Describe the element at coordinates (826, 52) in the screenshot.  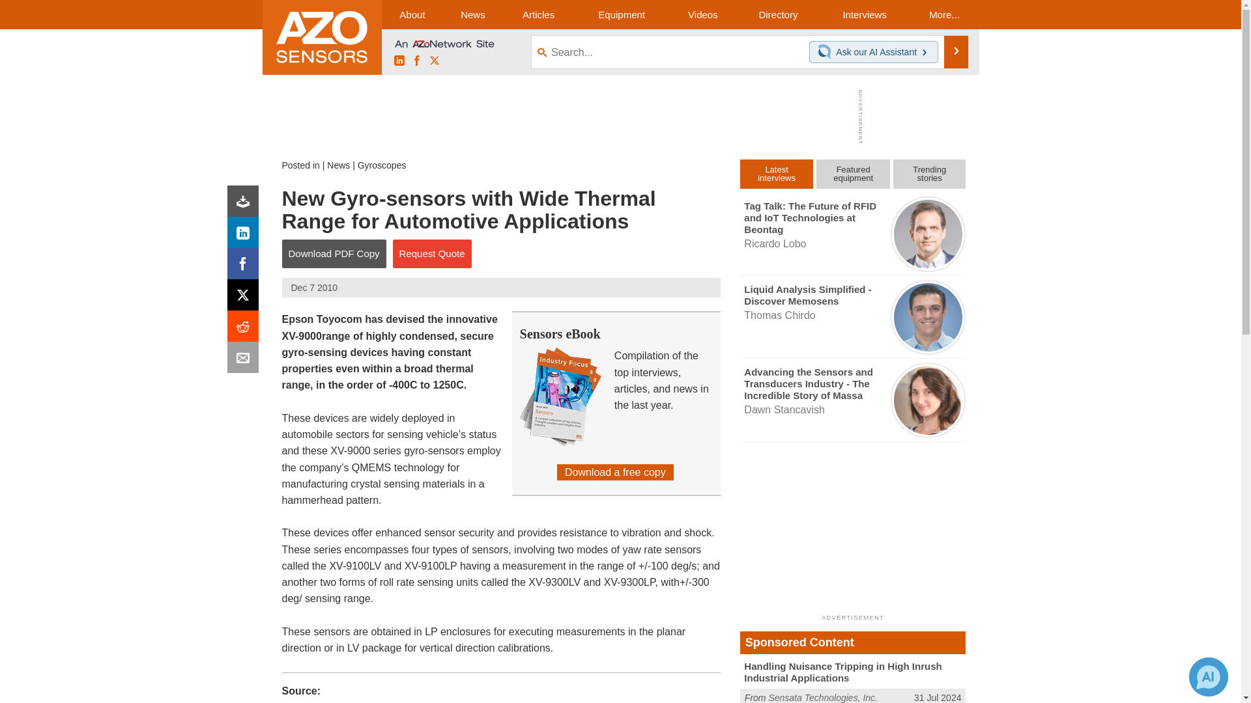
I see `Chat with our AI Assistant` at that location.